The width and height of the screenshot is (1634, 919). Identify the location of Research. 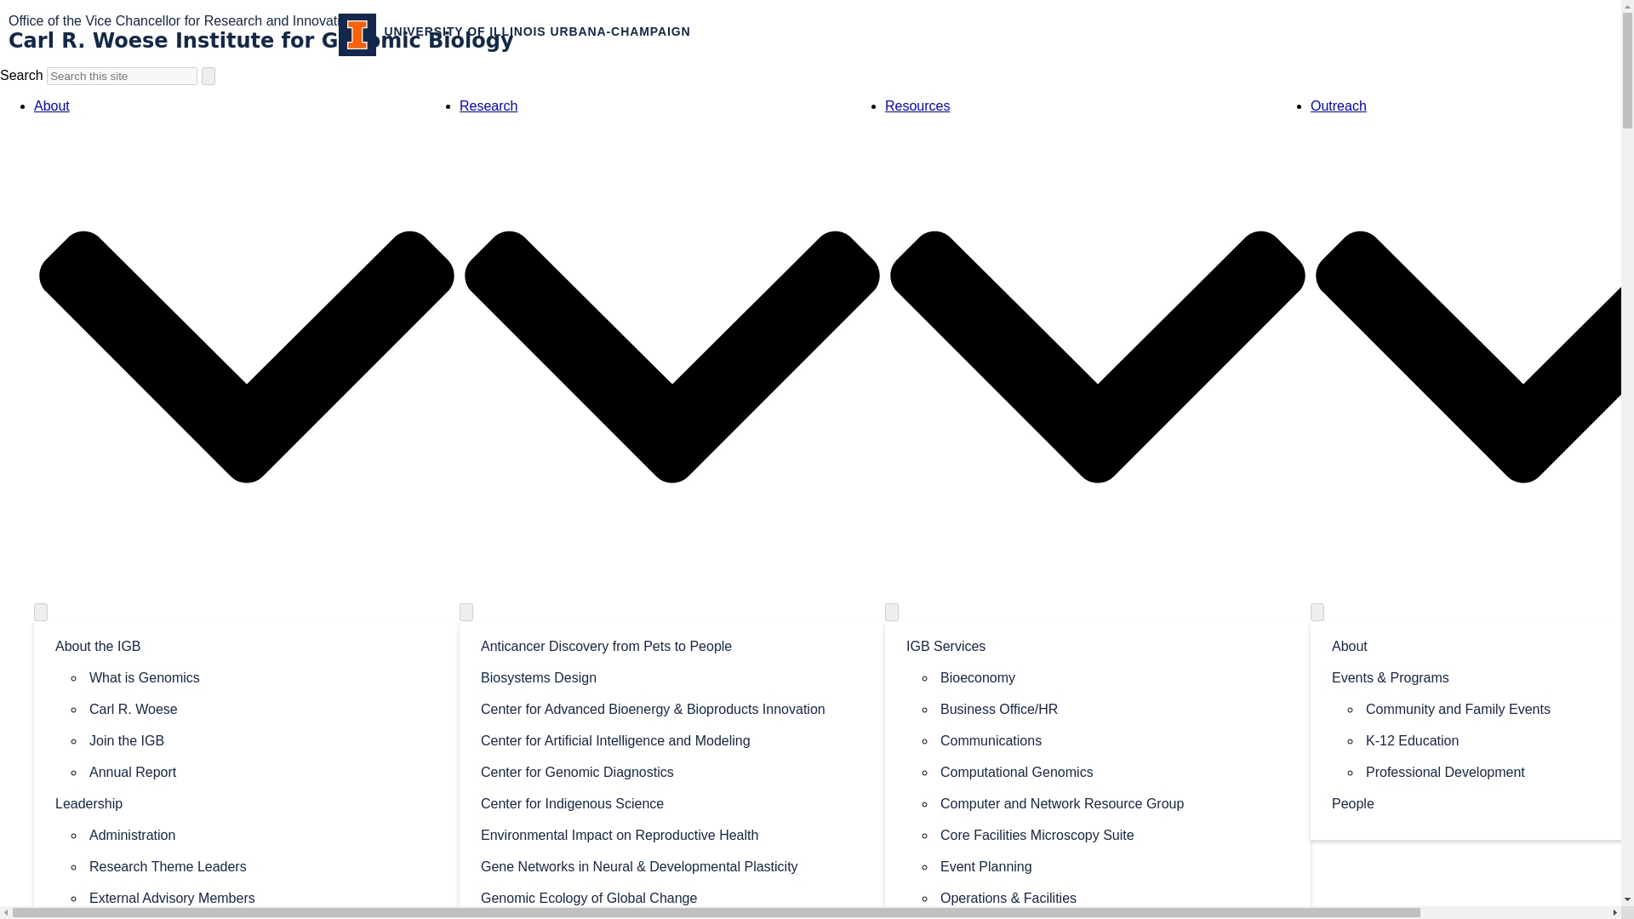
(488, 106).